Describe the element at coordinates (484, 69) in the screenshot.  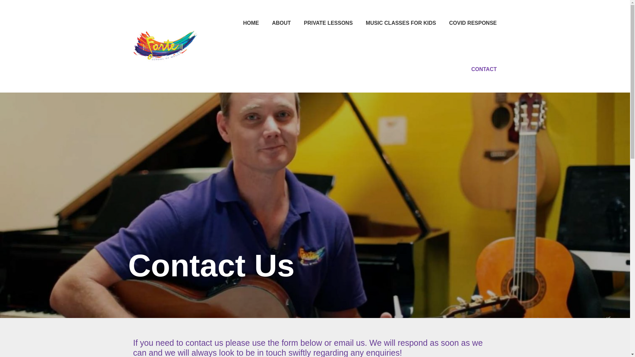
I see `CONTACT` at that location.